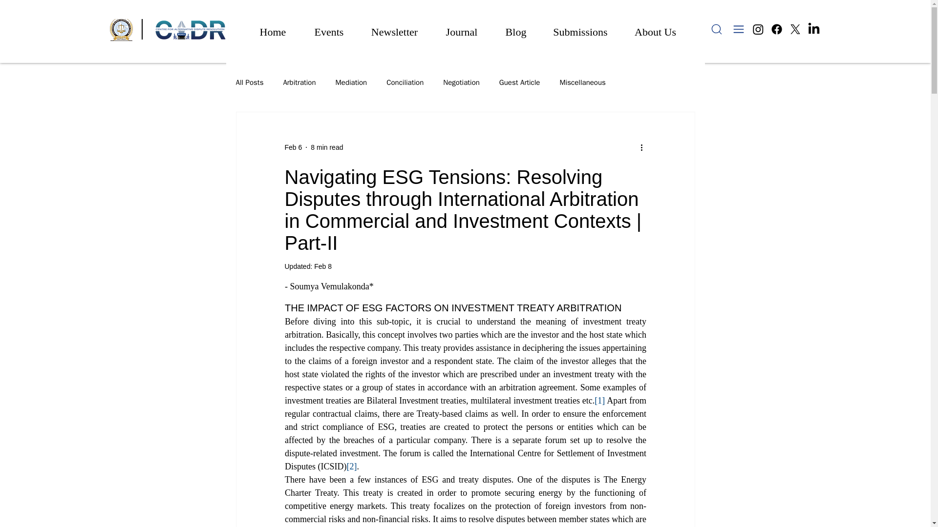  I want to click on Arbitration, so click(299, 82).